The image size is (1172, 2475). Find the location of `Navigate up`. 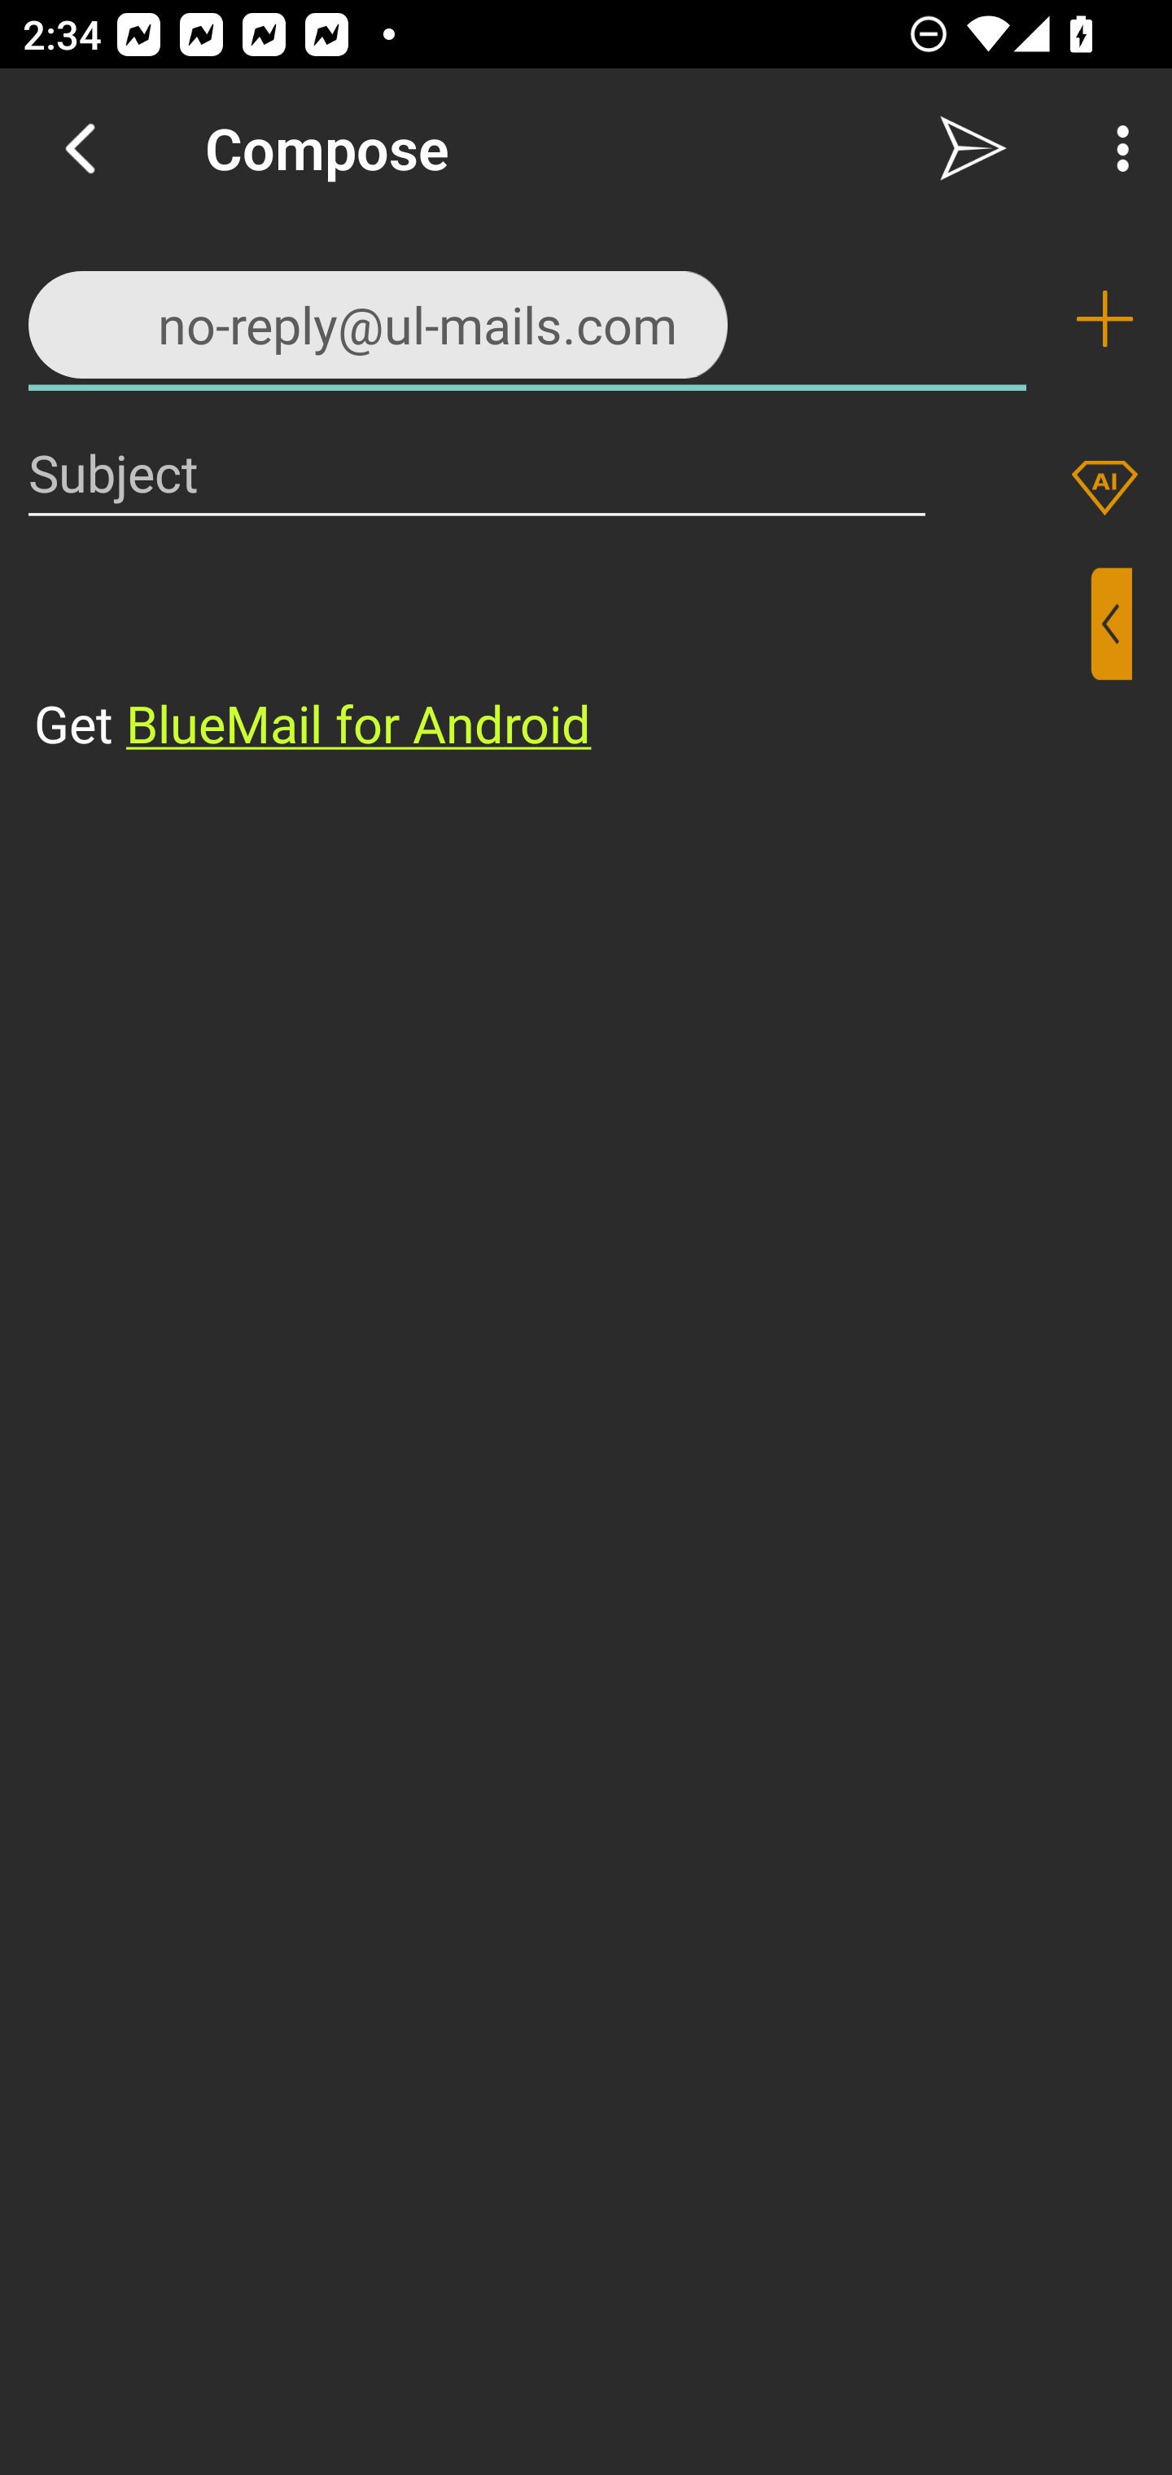

Navigate up is located at coordinates (80, 148).